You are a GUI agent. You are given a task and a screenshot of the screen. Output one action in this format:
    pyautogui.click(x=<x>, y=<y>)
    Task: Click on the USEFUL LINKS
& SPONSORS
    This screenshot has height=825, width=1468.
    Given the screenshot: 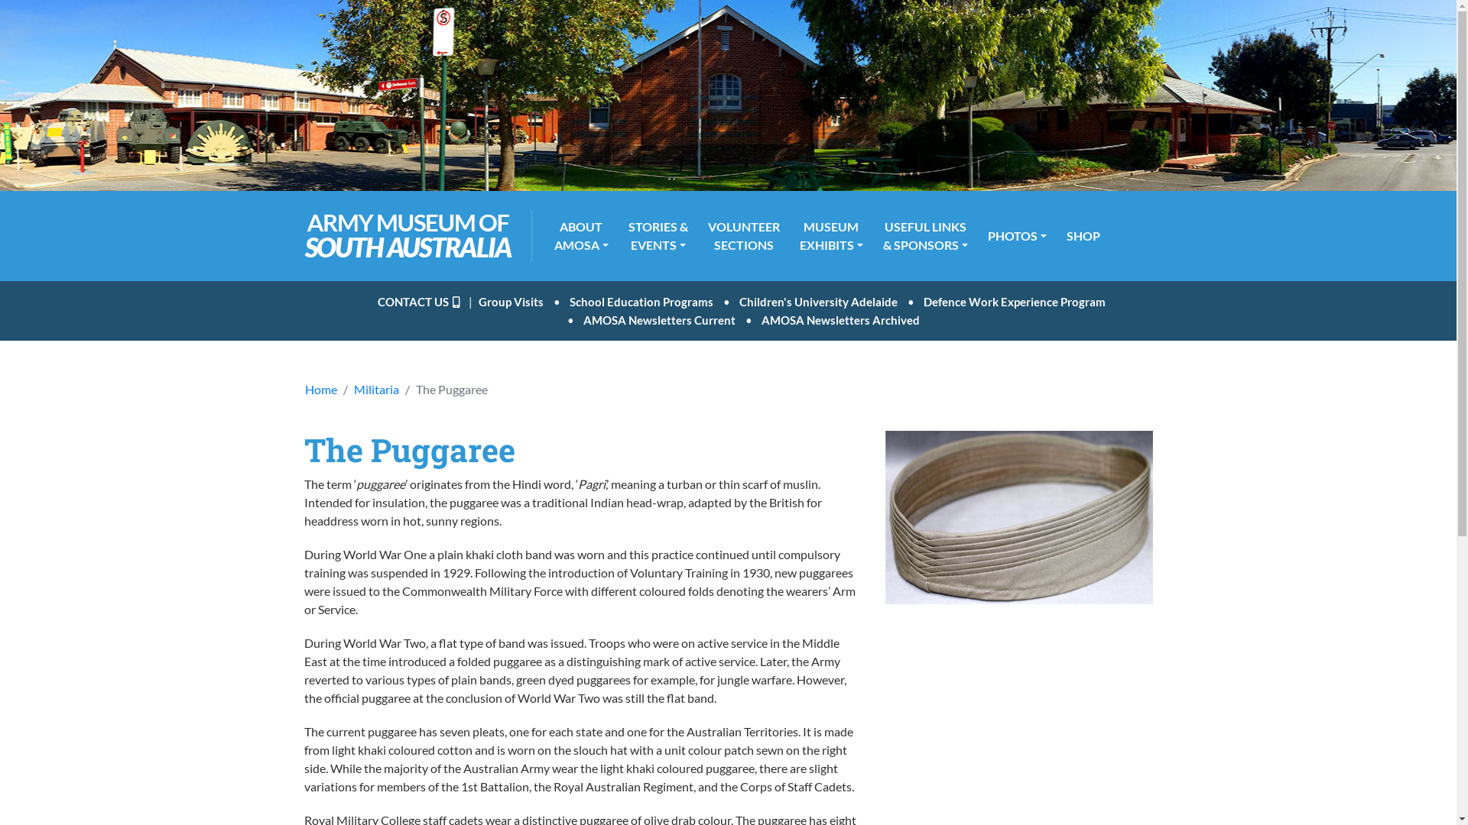 What is the action you would take?
    pyautogui.click(x=925, y=236)
    